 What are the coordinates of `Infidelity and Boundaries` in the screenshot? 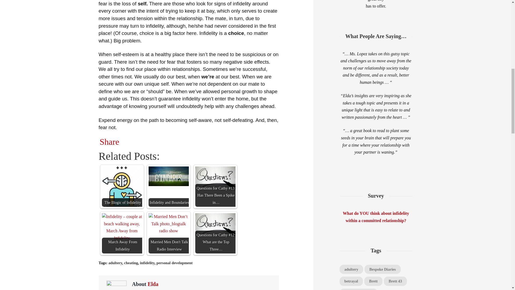 It's located at (169, 186).